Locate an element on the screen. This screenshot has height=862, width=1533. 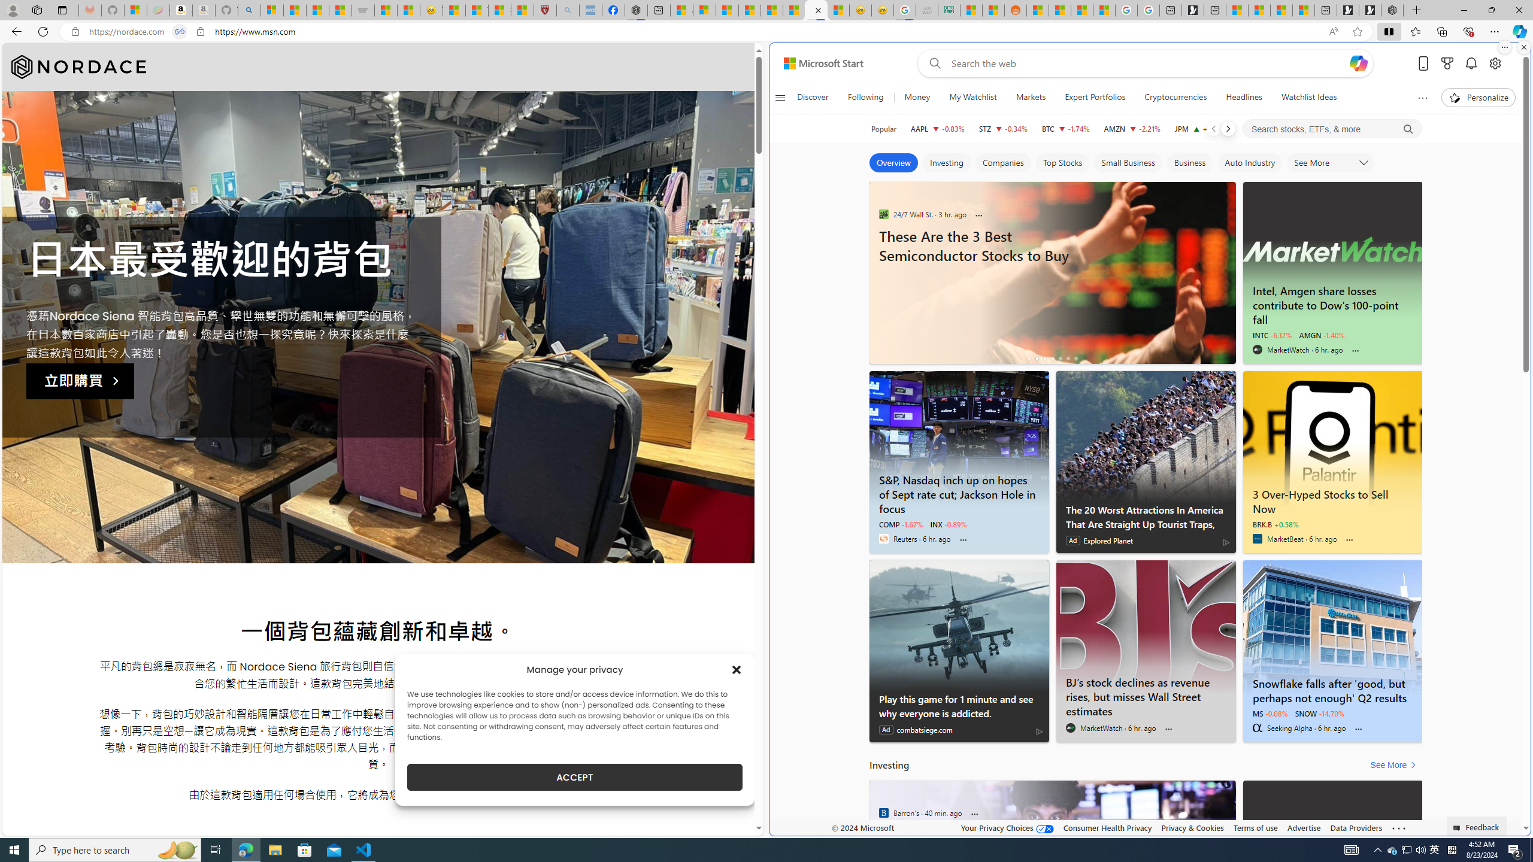
Close split screen. is located at coordinates (1523, 47).